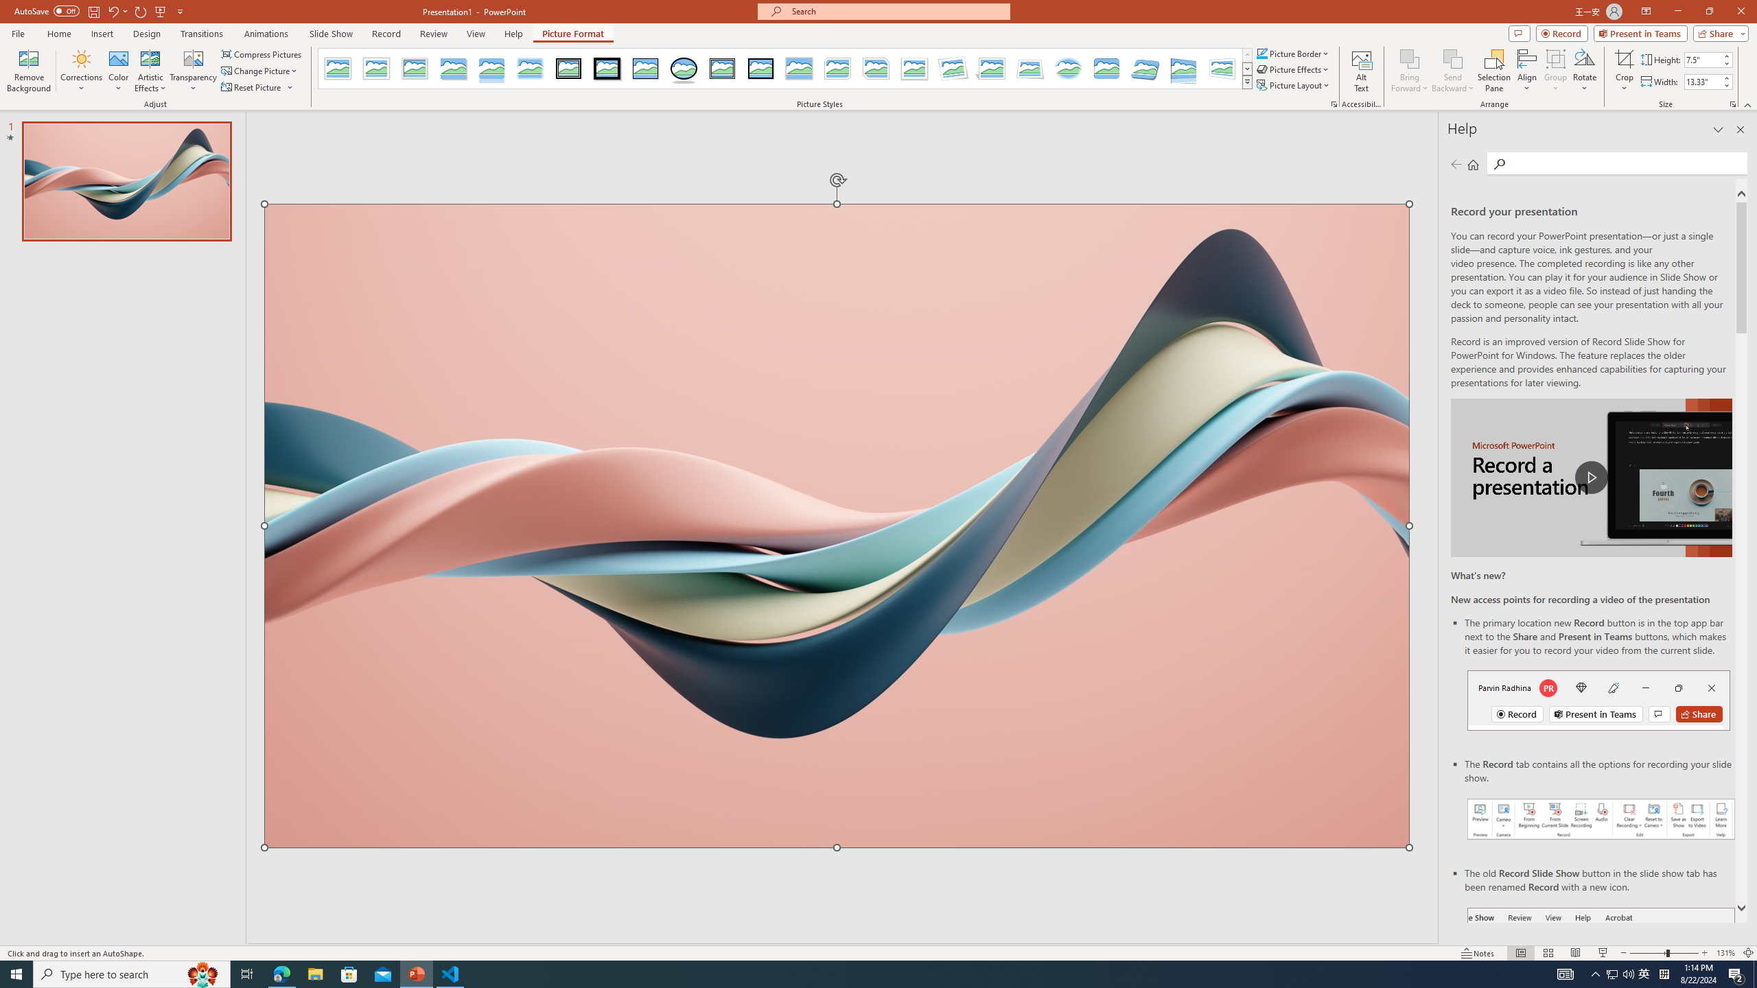 Image resolution: width=1757 pixels, height=988 pixels. Describe the element at coordinates (18, 33) in the screenshot. I see `File Tab` at that location.